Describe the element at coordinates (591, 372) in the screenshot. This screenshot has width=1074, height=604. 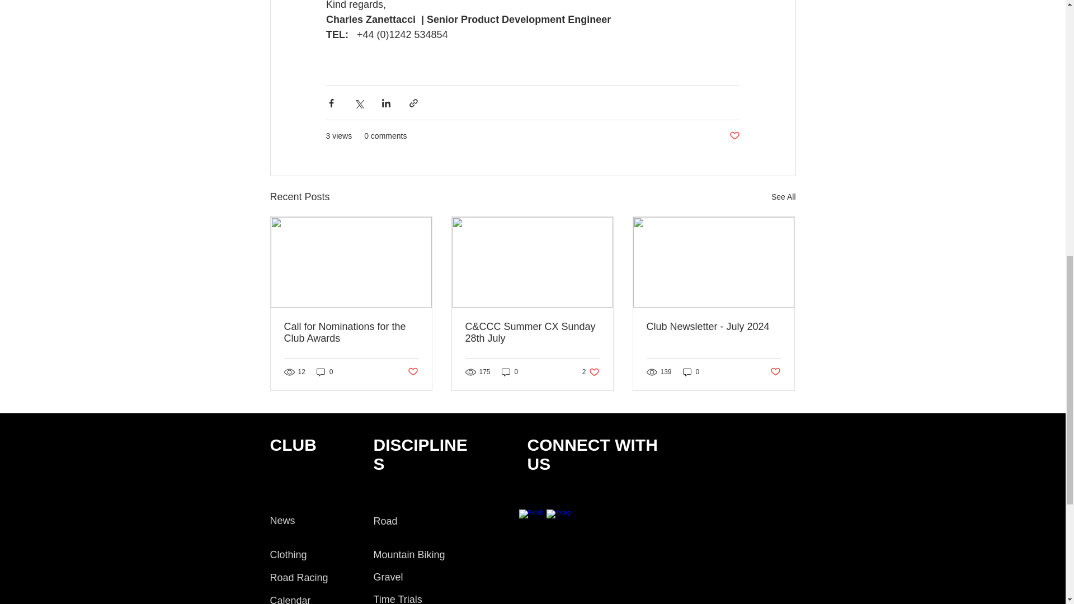
I see `Call for Nominations for the Club Awards` at that location.